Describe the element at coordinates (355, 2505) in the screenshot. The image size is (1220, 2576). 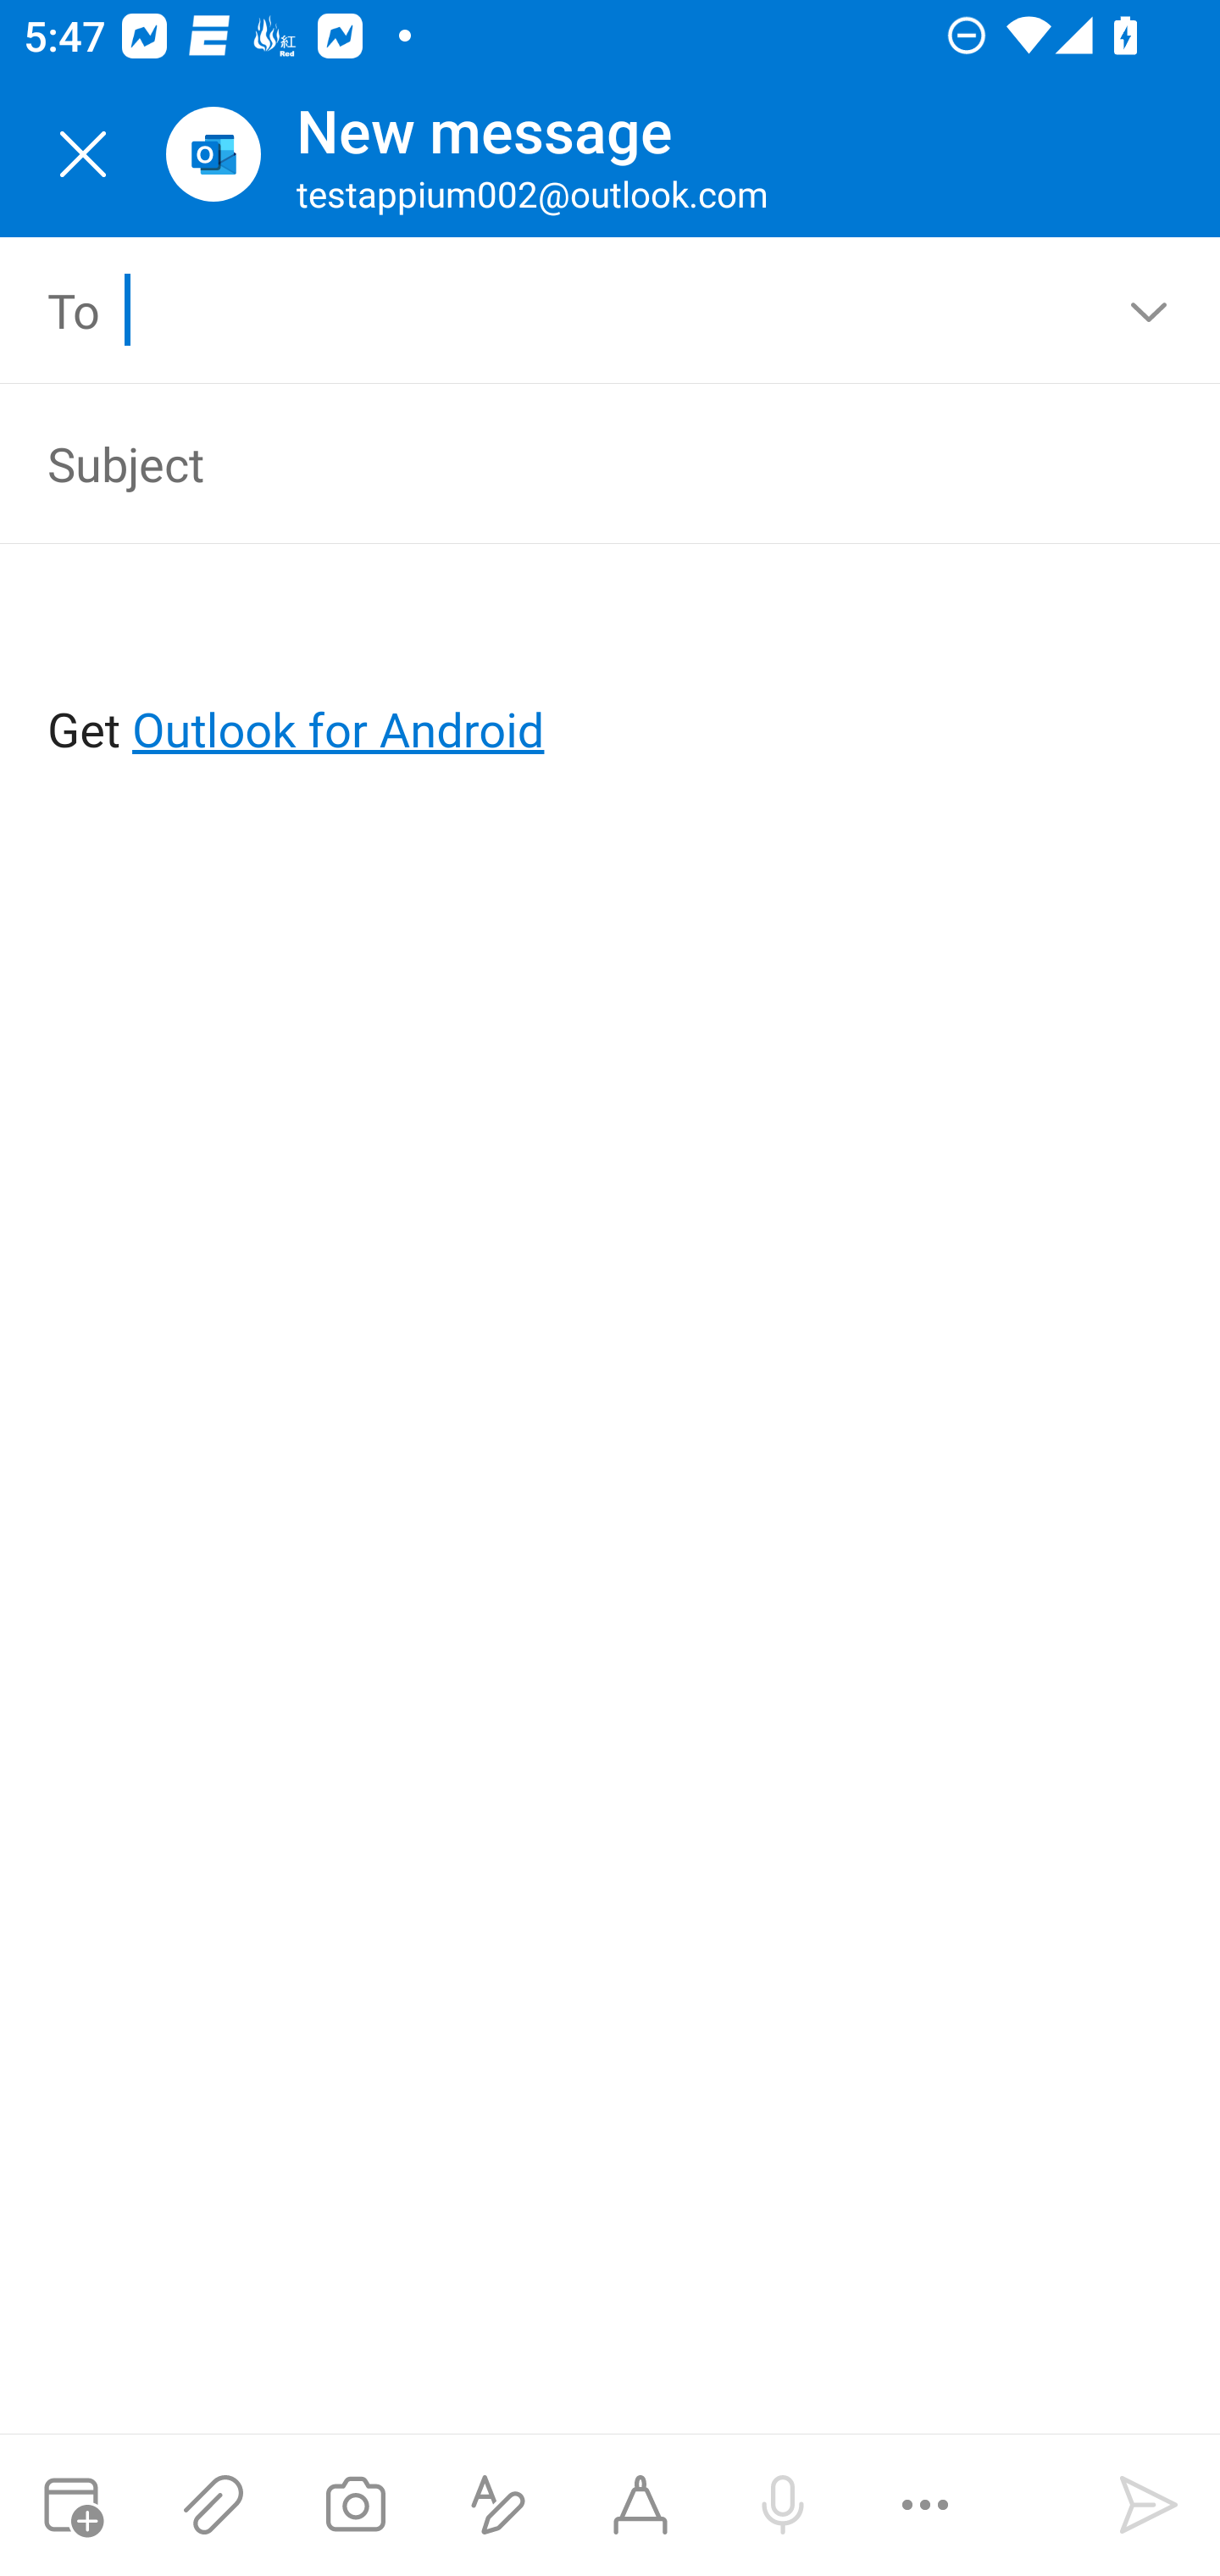
I see `Take a photo` at that location.